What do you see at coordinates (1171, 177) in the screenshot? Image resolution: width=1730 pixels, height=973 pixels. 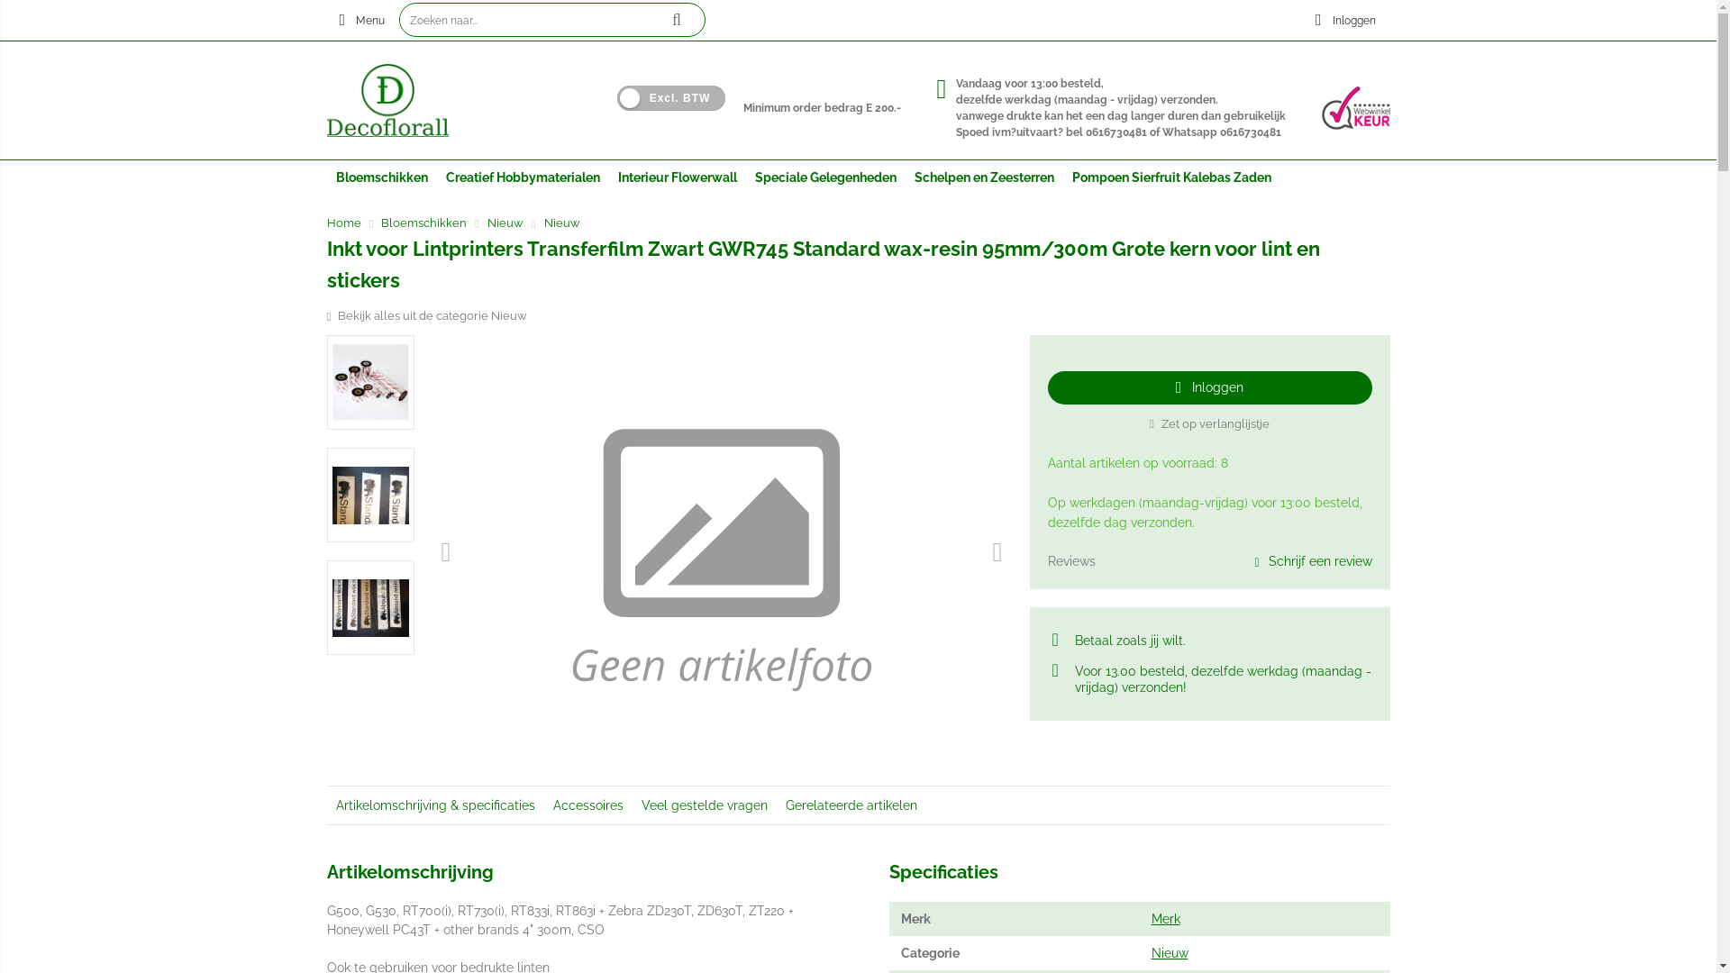 I see `Pompoen Sierfruit Kalebas Zaden` at bounding box center [1171, 177].